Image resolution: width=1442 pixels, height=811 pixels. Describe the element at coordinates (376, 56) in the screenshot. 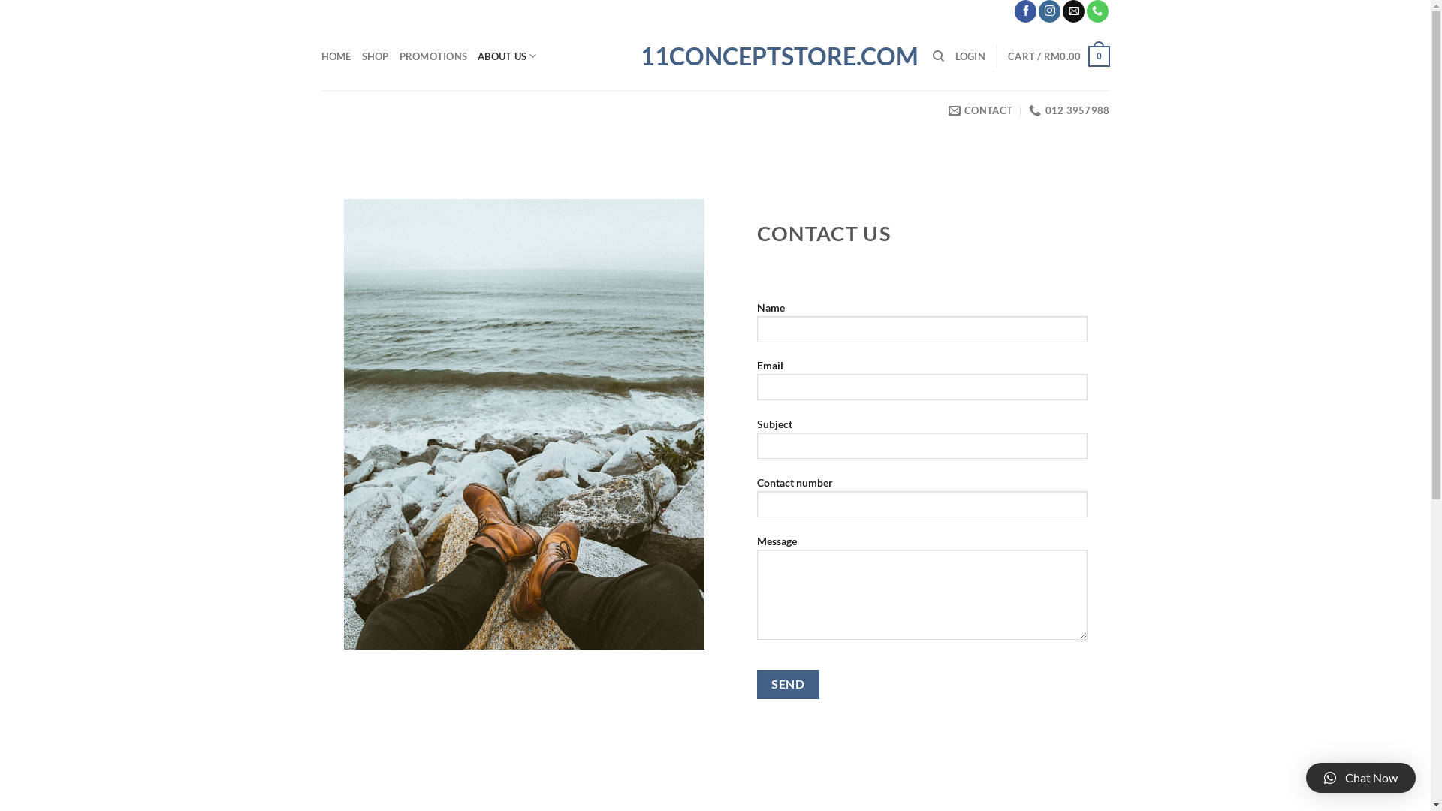

I see `SHOP` at that location.